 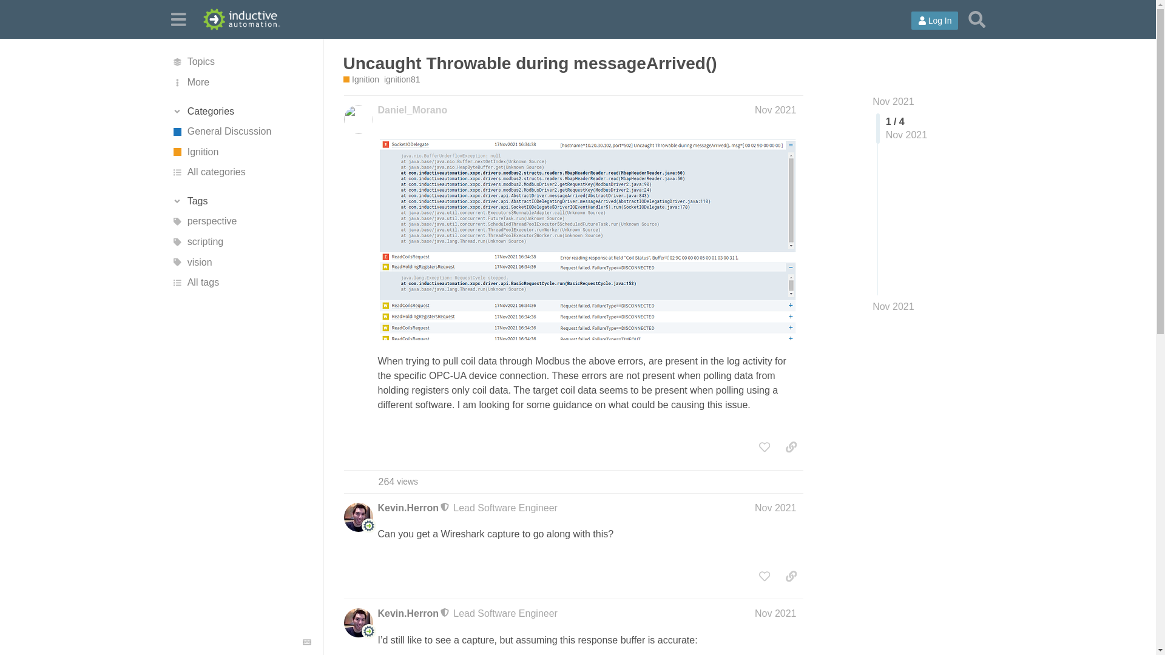 I want to click on Ignition, so click(x=241, y=152).